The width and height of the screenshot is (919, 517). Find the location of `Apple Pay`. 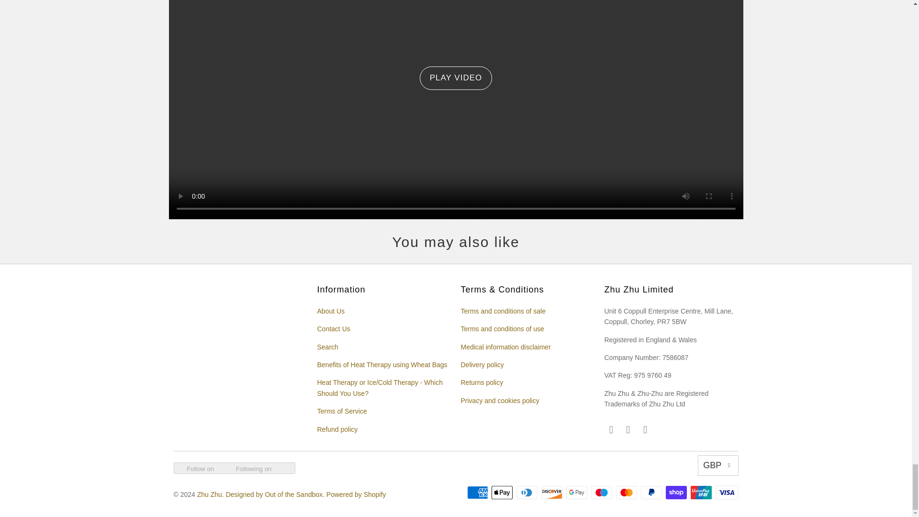

Apple Pay is located at coordinates (503, 493).